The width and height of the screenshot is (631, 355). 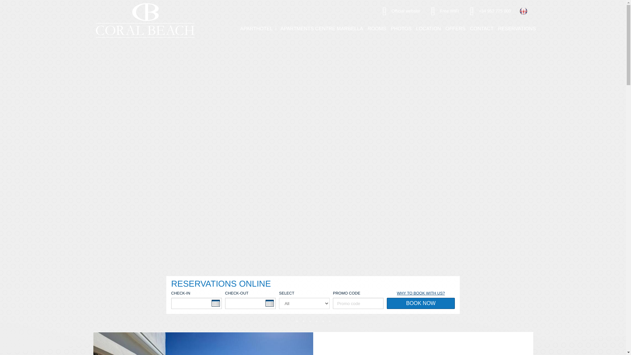 What do you see at coordinates (456, 28) in the screenshot?
I see `OFFERS` at bounding box center [456, 28].